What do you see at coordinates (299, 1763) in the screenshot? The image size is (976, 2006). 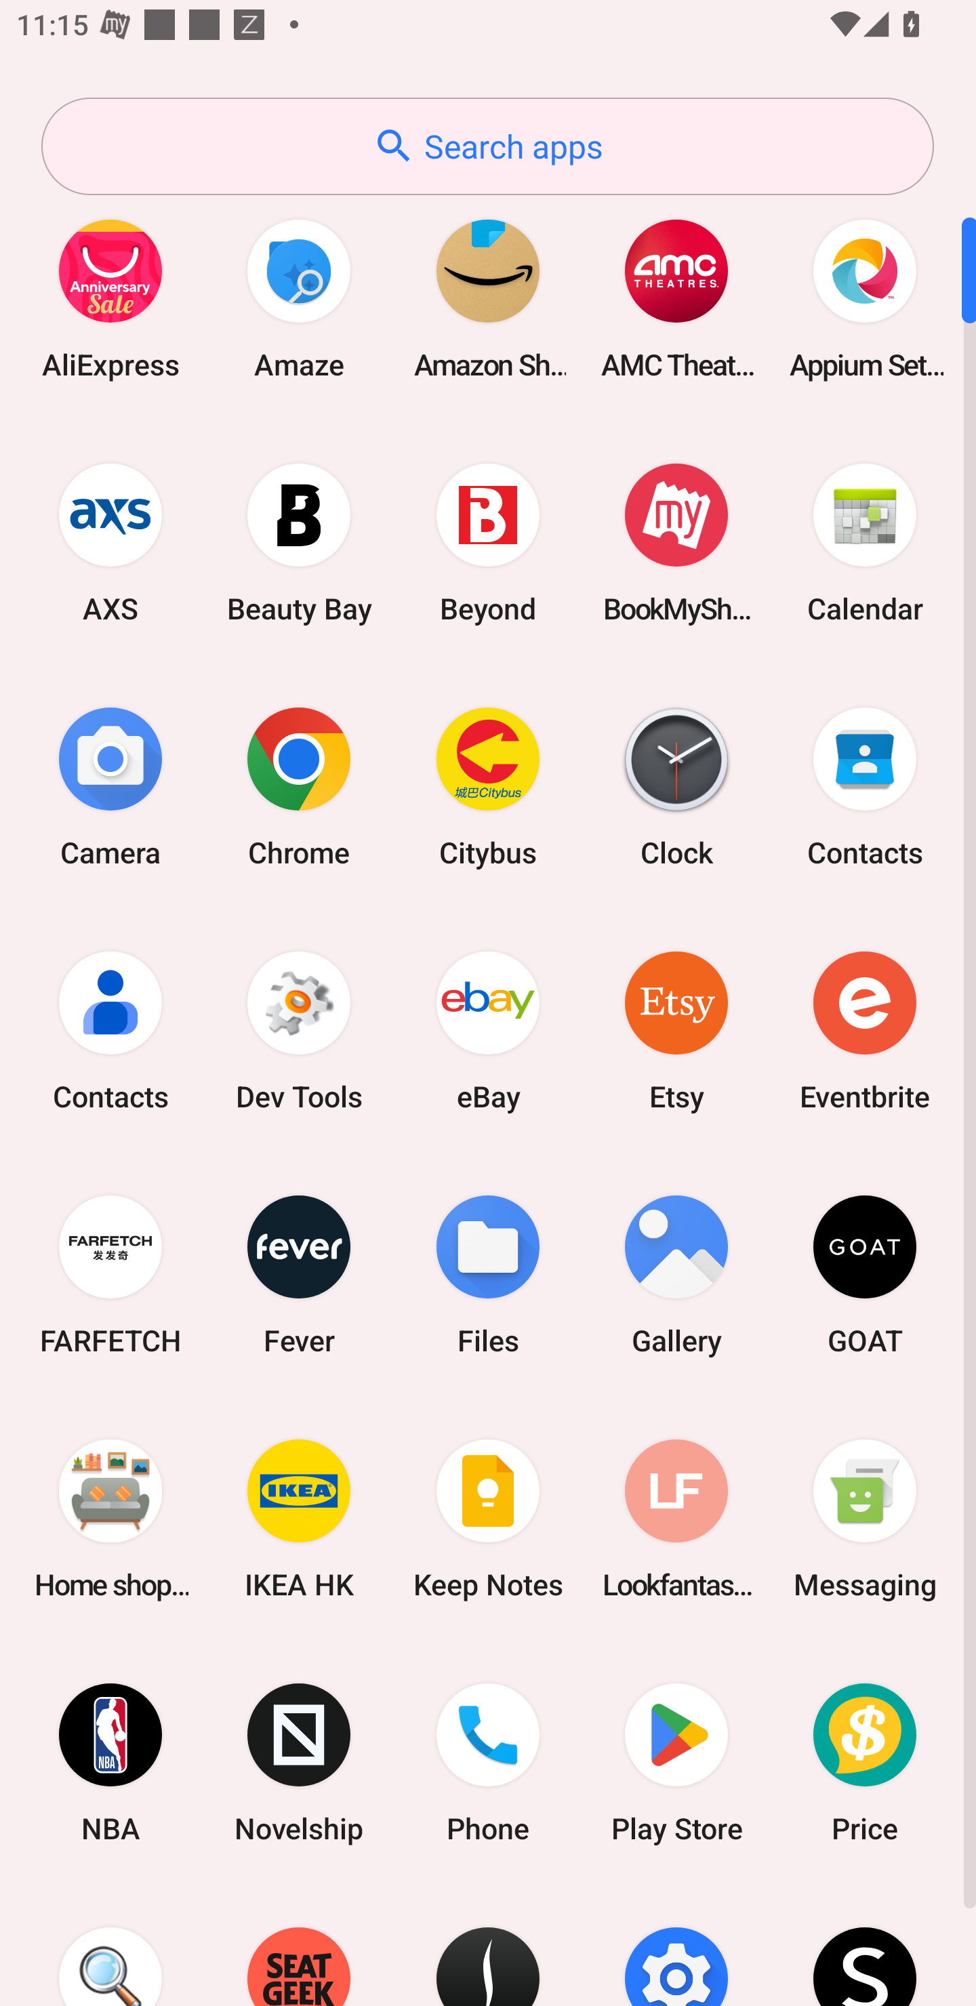 I see `Novelship` at bounding box center [299, 1763].